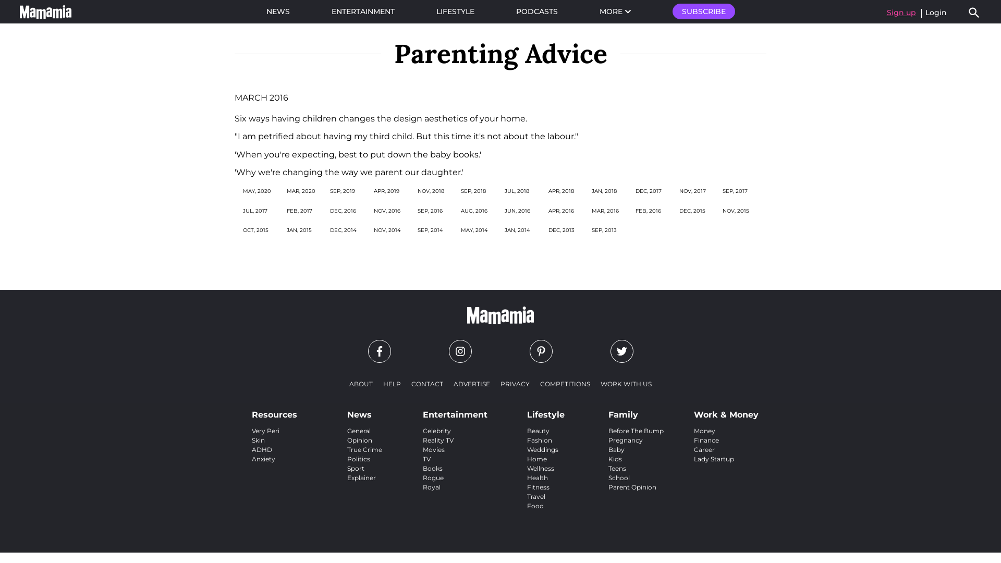  I want to click on News, so click(365, 412).